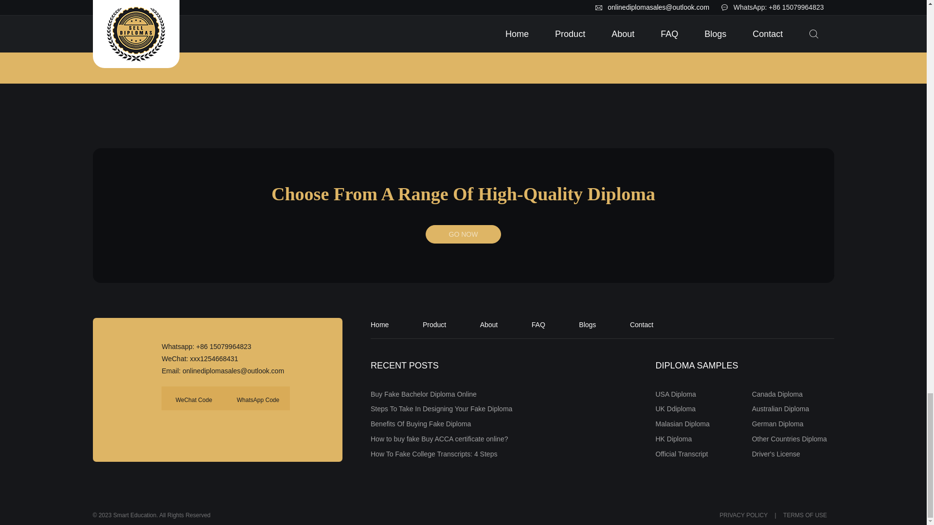 This screenshot has height=525, width=934. What do you see at coordinates (423, 394) in the screenshot?
I see `Buy Fake Bachelor Diploma Online` at bounding box center [423, 394].